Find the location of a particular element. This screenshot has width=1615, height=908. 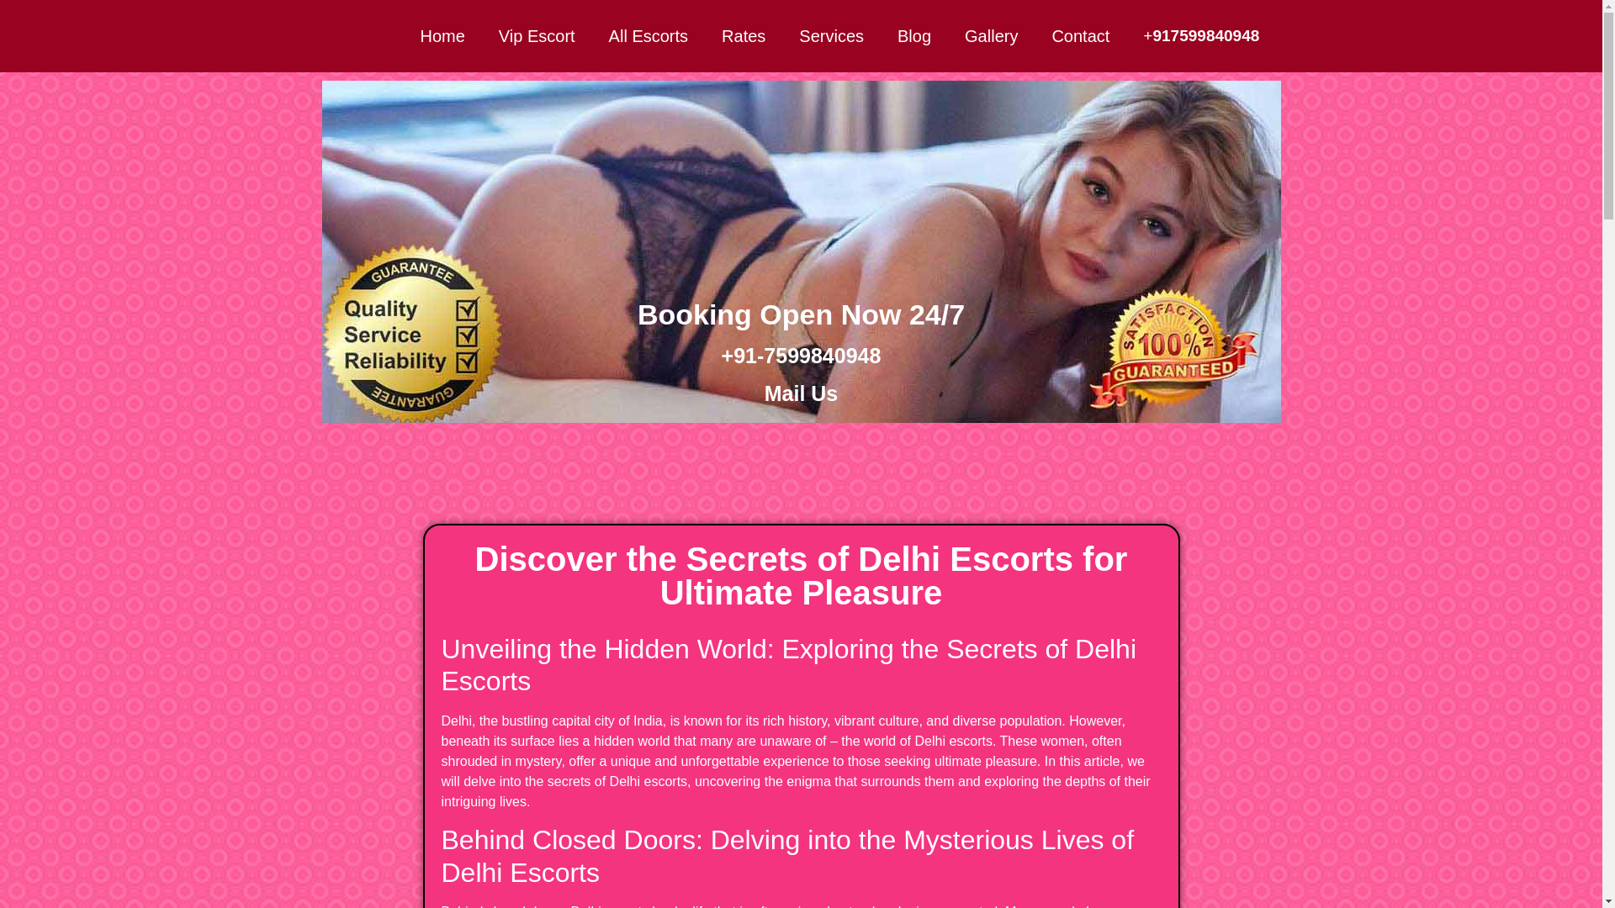

All Escorts is located at coordinates (648, 35).